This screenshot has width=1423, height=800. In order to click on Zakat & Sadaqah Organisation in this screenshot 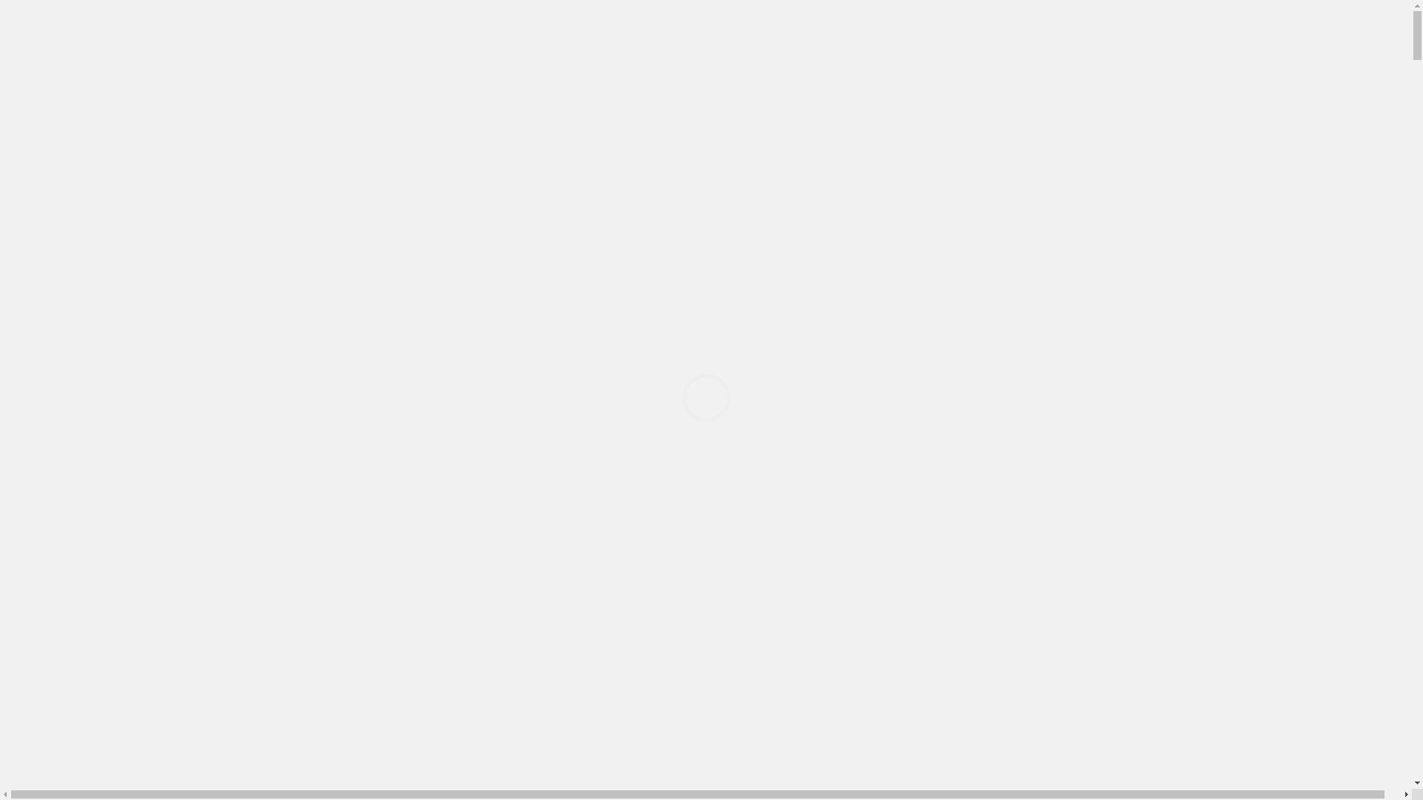, I will do `click(138, 383)`.